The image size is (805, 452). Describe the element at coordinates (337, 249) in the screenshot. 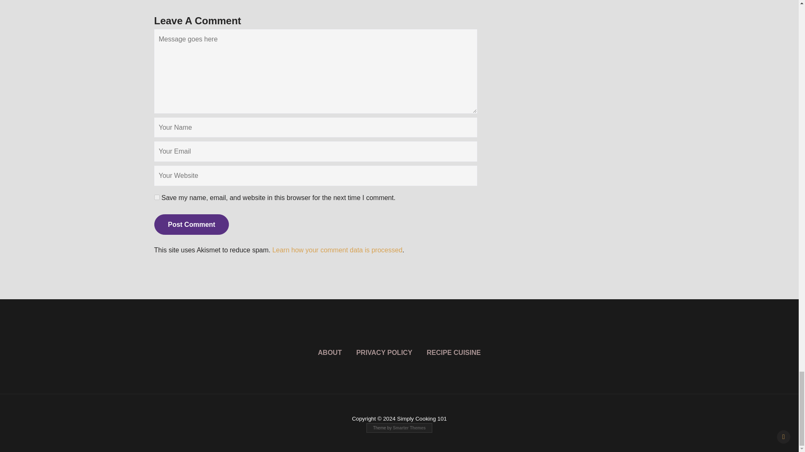

I see `Learn how your comment data is processed` at that location.